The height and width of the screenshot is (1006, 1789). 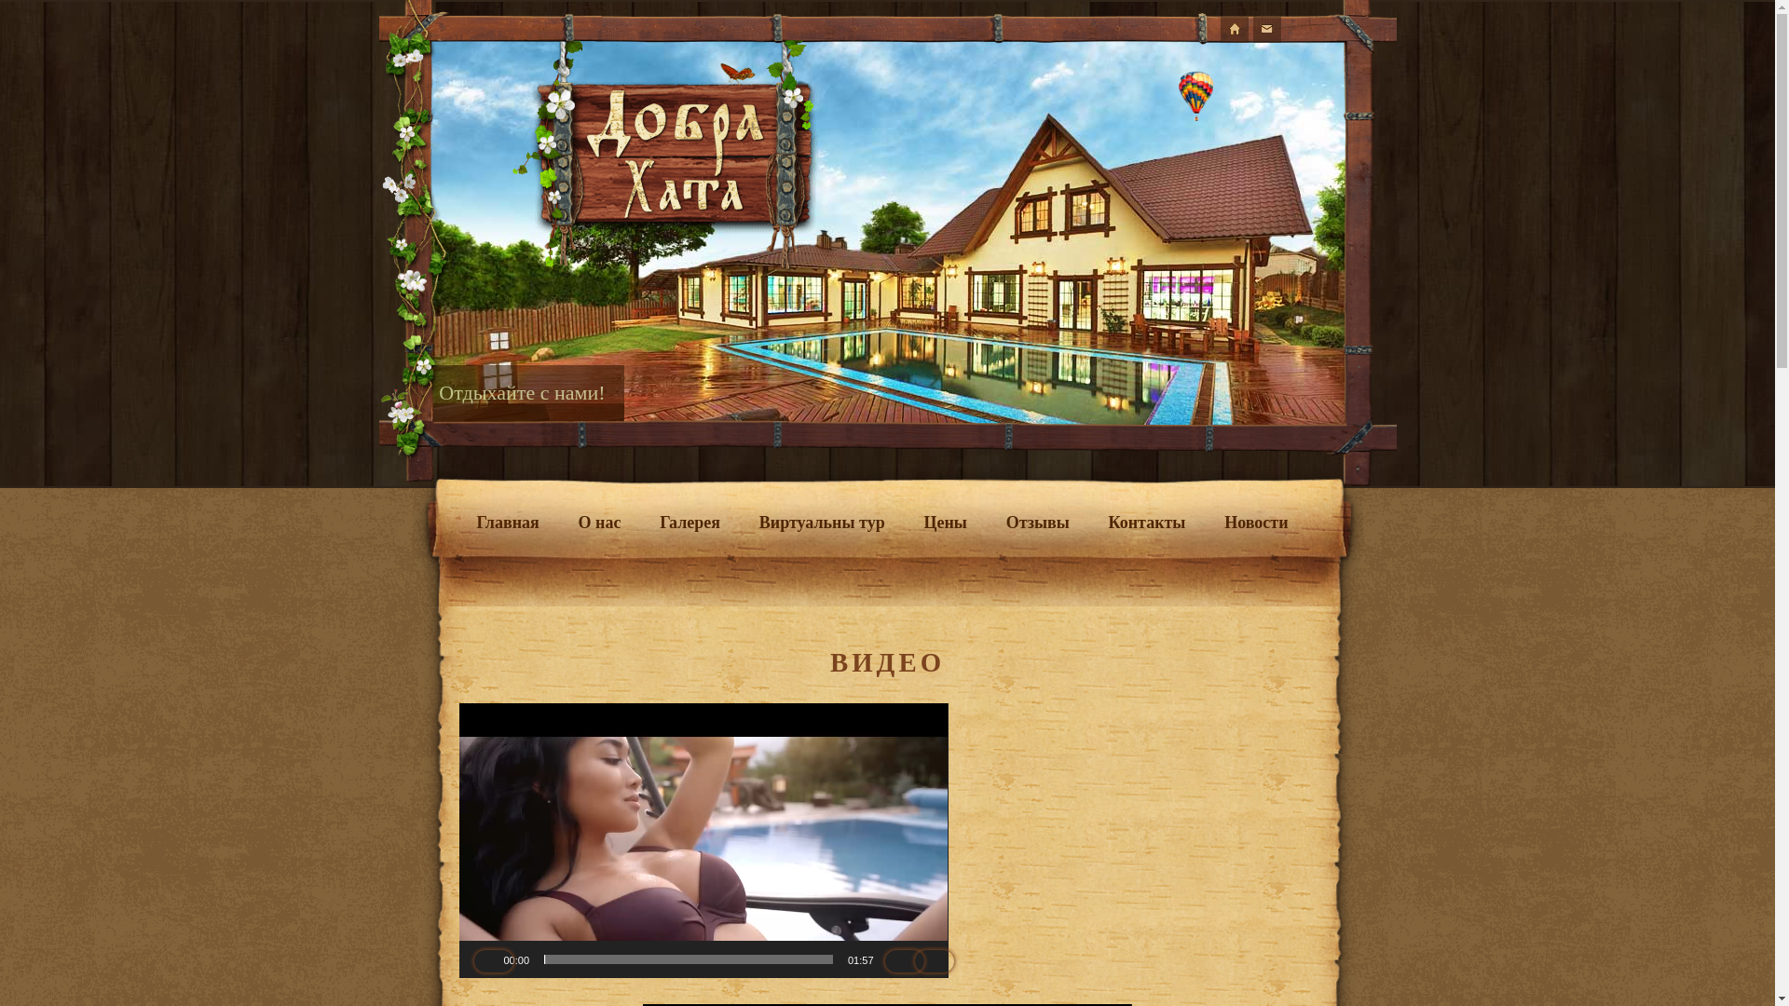 What do you see at coordinates (1299, 30) in the screenshot?
I see `Play` at bounding box center [1299, 30].